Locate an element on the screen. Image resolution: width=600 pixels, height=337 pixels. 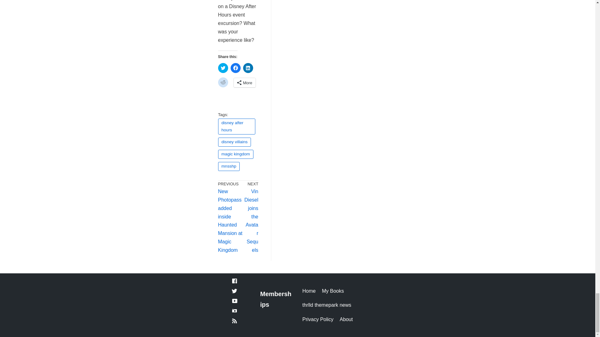
Click to share on Twitter is located at coordinates (223, 68).